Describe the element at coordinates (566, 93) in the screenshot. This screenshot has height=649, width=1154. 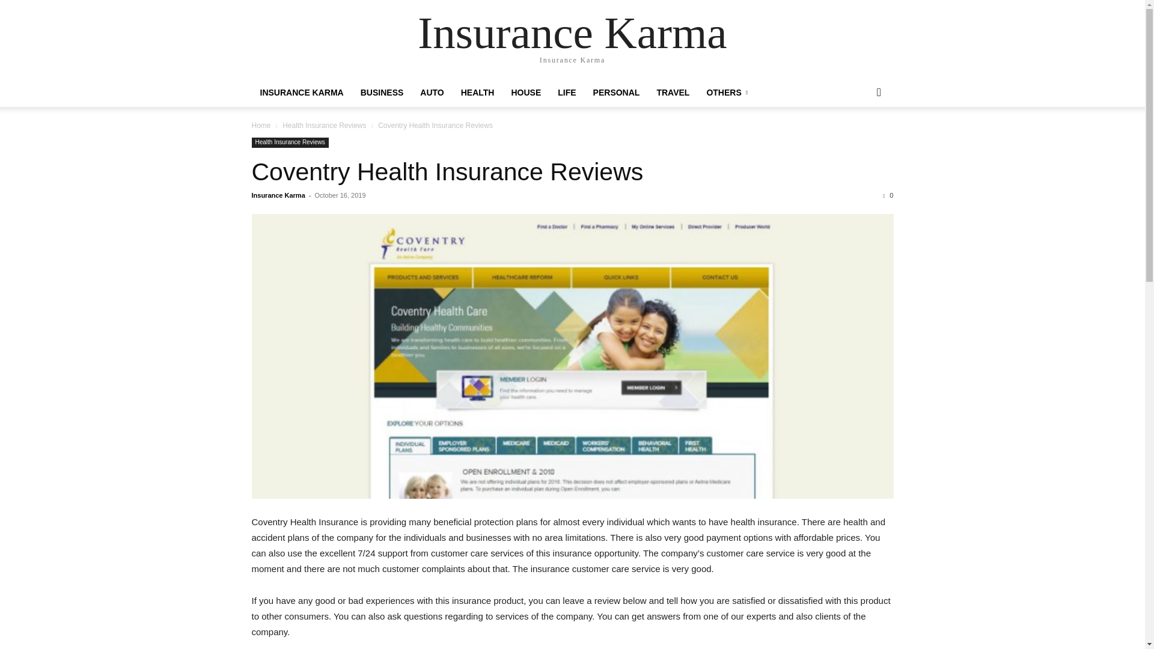
I see `LIFE` at that location.